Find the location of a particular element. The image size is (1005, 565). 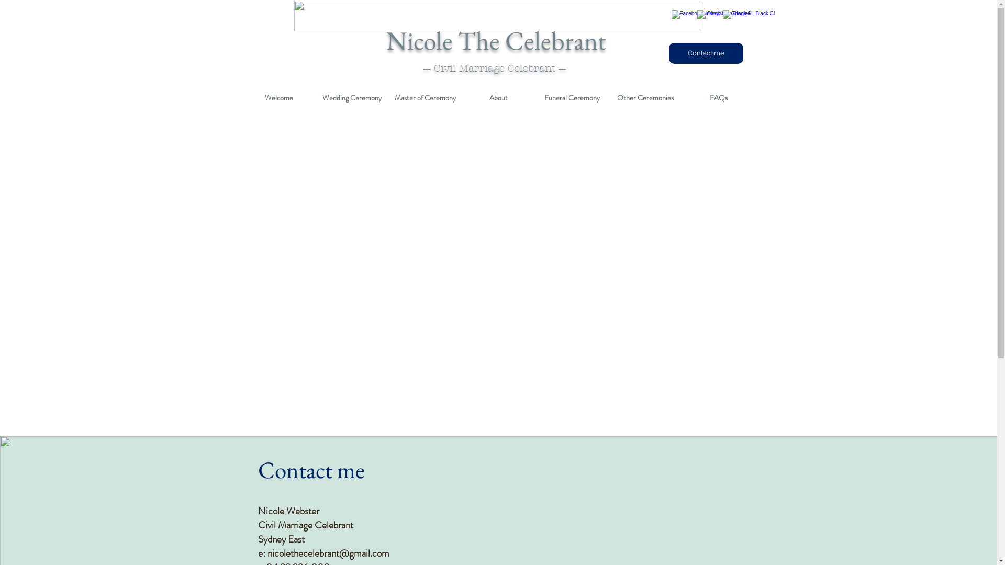

Nicole The Celebrant is located at coordinates (496, 41).